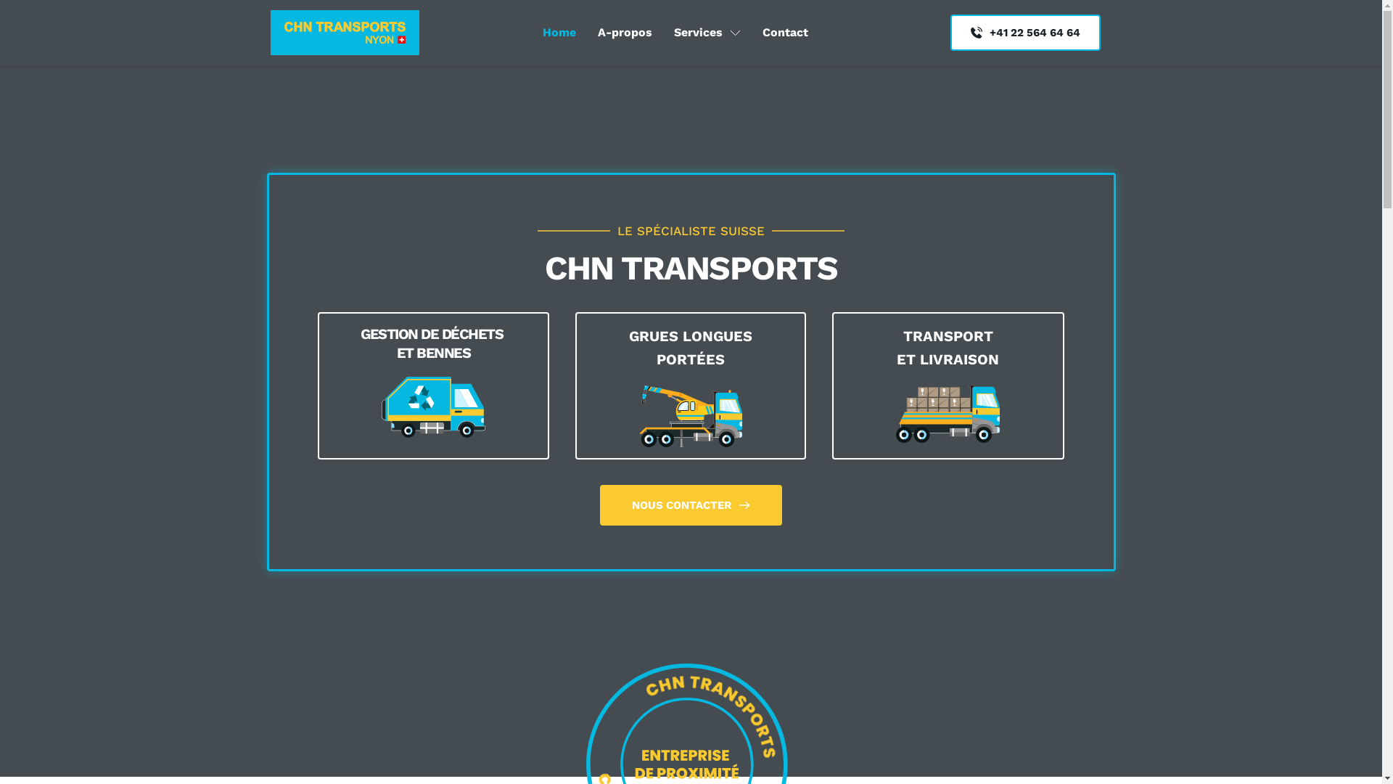 The image size is (1393, 784). I want to click on A-propos, so click(625, 33).